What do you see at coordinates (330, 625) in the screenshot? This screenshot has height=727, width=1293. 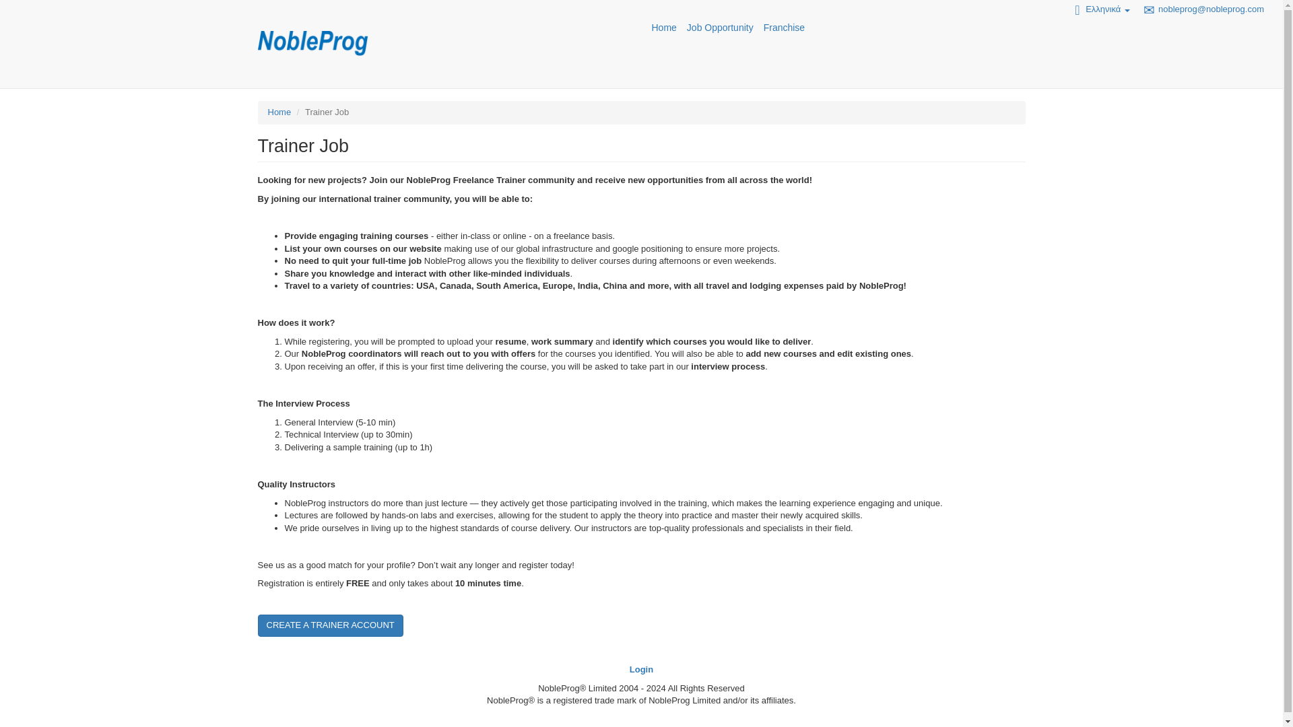 I see `CREATE A TRAINER ACCOUNT` at bounding box center [330, 625].